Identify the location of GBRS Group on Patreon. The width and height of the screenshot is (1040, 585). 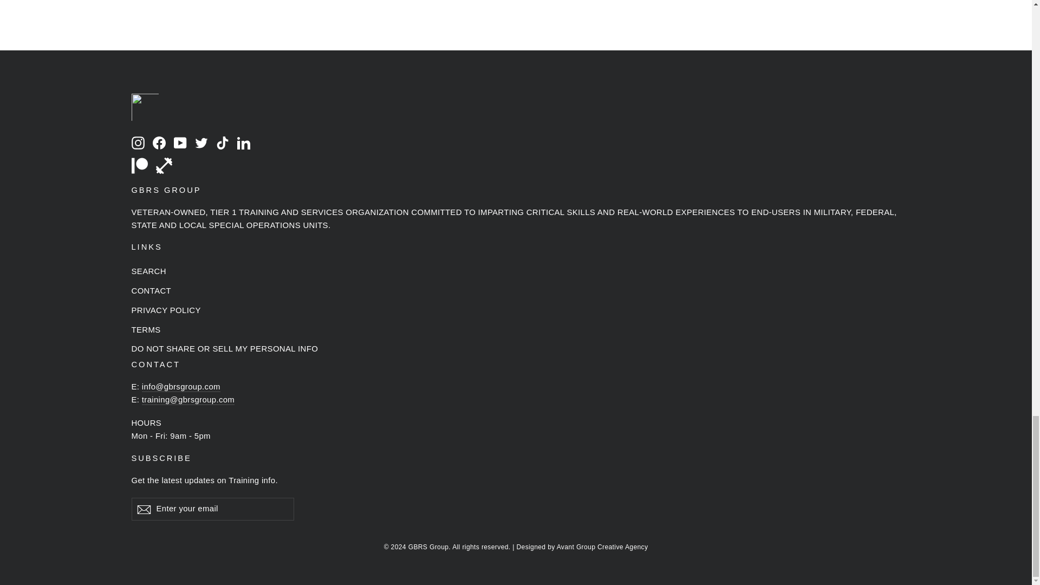
(139, 165).